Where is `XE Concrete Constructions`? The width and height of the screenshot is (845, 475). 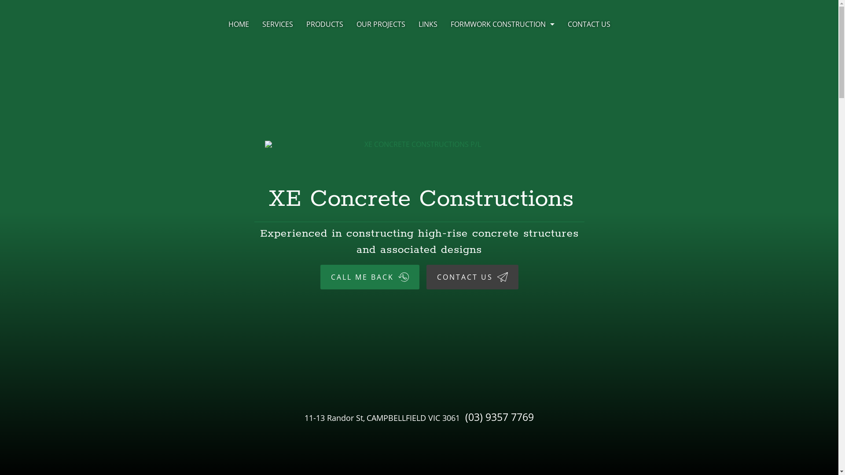
XE Concrete Constructions is located at coordinates (419, 174).